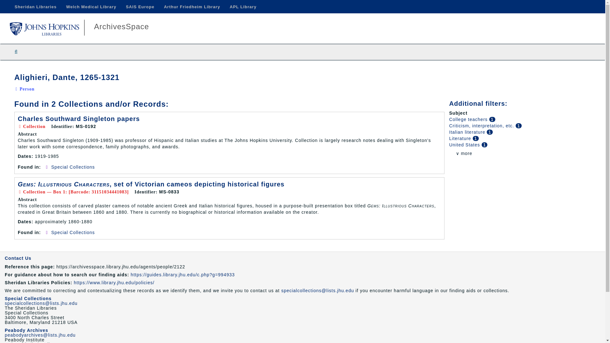  I want to click on Special Collections, so click(28, 299).